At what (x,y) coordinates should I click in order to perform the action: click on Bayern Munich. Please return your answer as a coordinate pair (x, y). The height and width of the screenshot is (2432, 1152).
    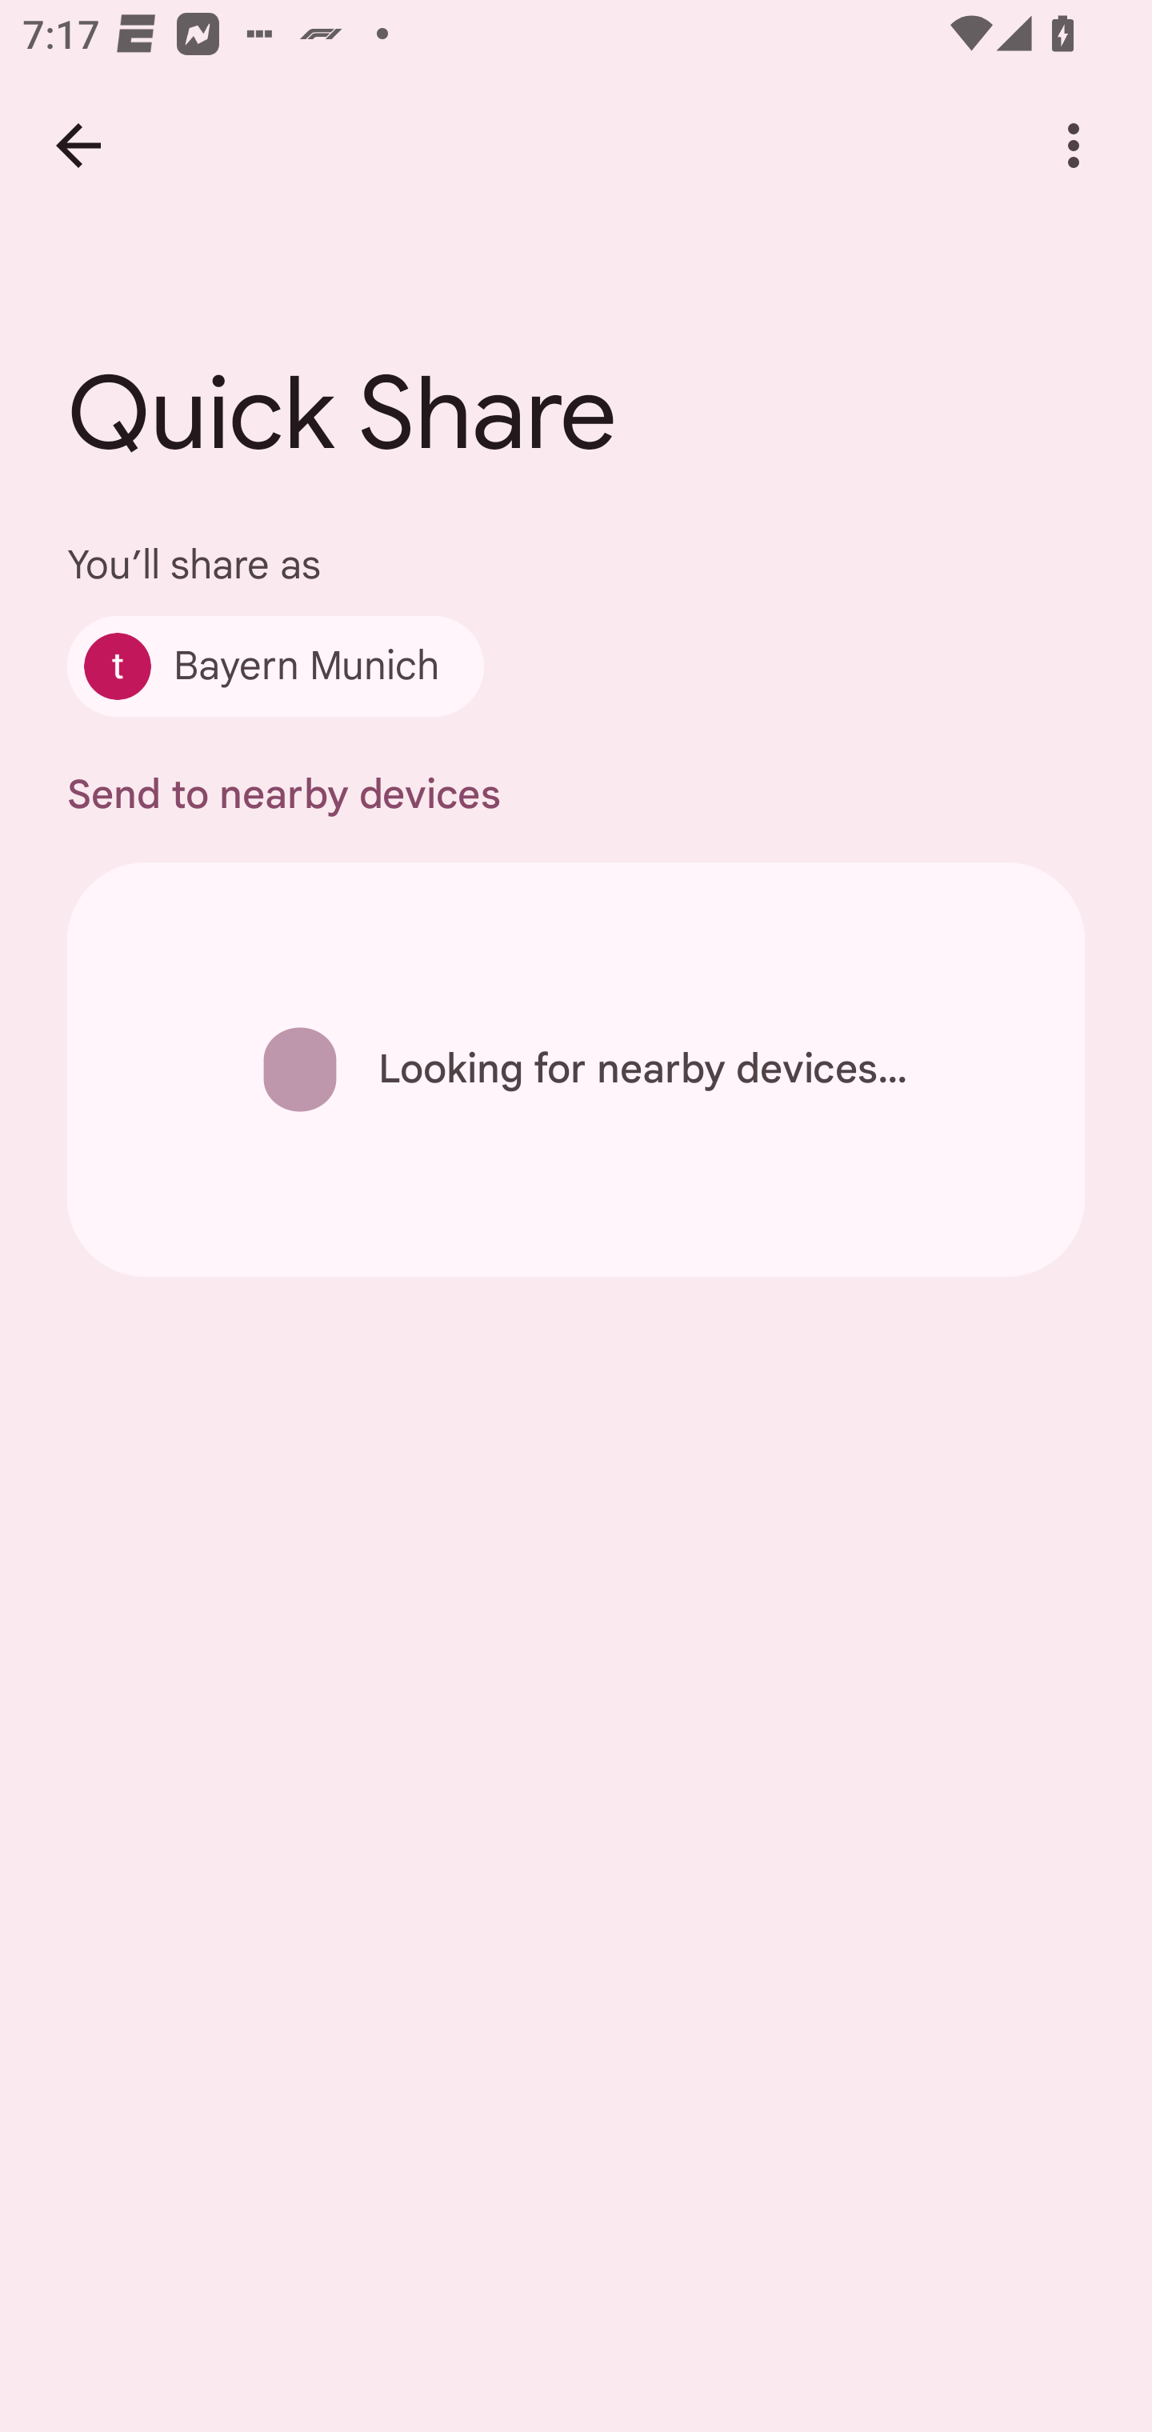
    Looking at the image, I should click on (275, 666).